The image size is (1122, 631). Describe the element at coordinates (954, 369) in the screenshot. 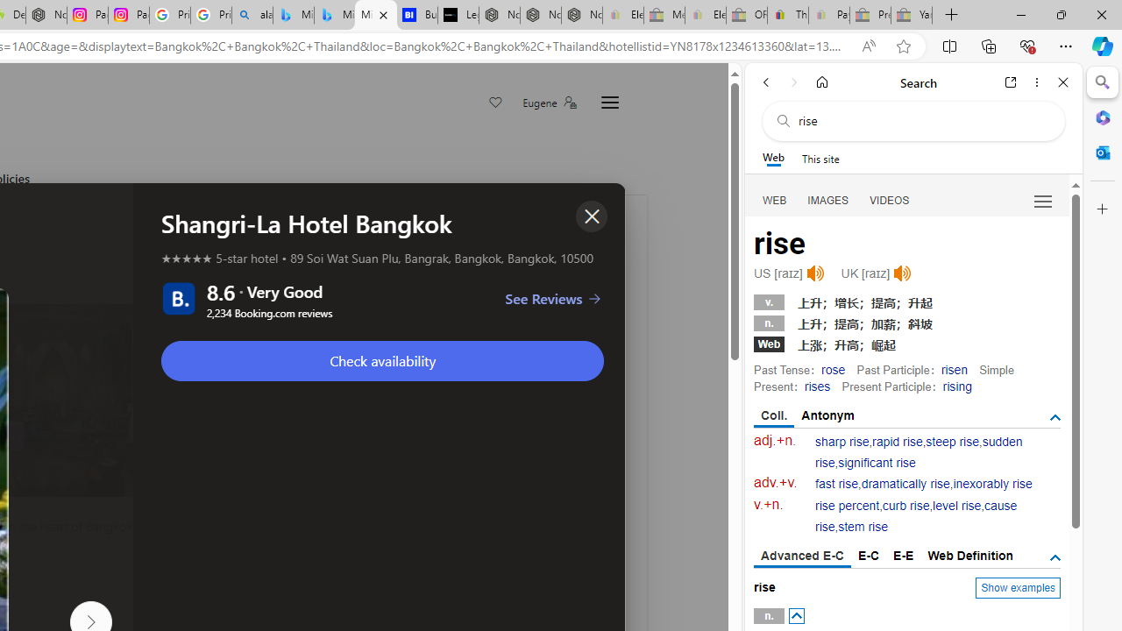

I see `risen` at that location.